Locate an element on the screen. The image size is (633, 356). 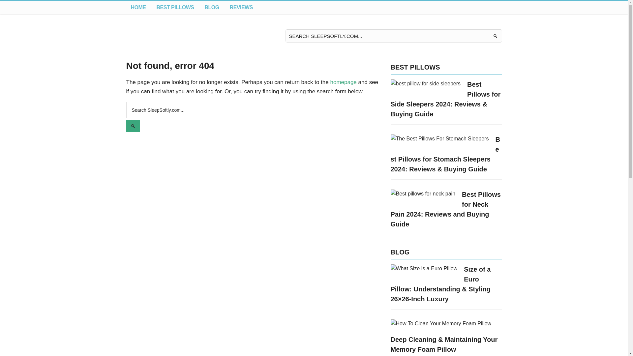
BEST PILLOWS is located at coordinates (175, 7).